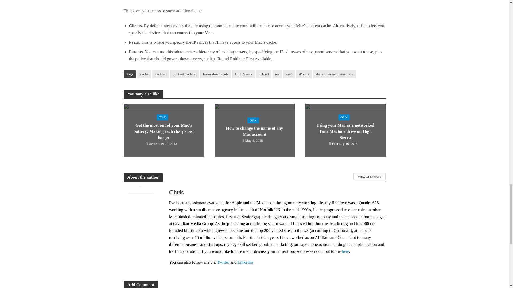 The width and height of the screenshot is (513, 288). What do you see at coordinates (253, 120) in the screenshot?
I see `OS X` at bounding box center [253, 120].